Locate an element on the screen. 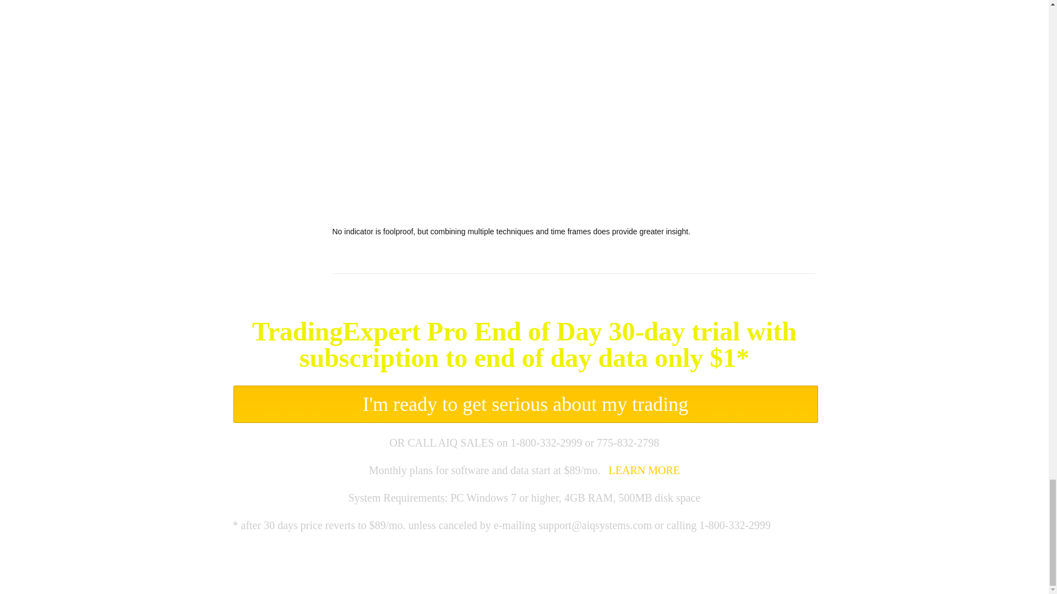 This screenshot has width=1057, height=594. LEARN MORE is located at coordinates (644, 470).